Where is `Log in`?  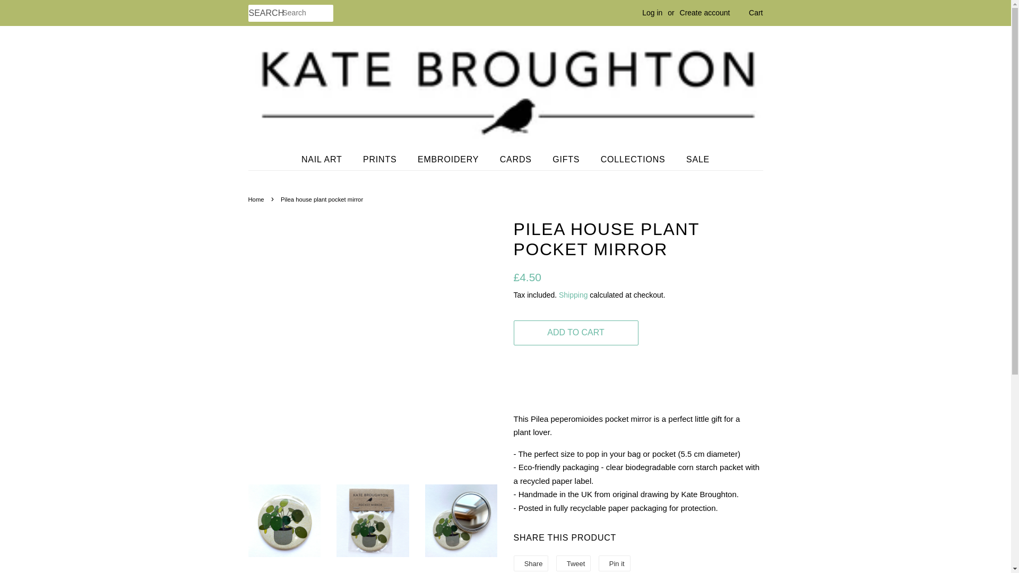 Log in is located at coordinates (652, 13).